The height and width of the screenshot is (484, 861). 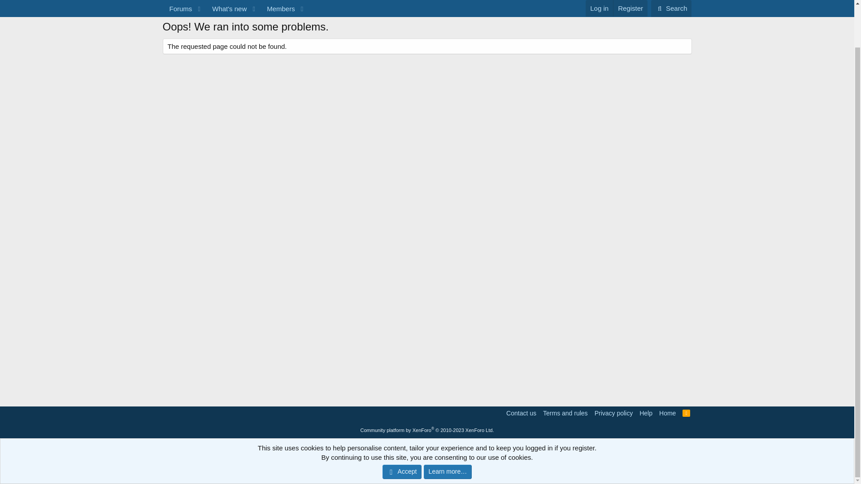 I want to click on RSS, so click(x=686, y=413).